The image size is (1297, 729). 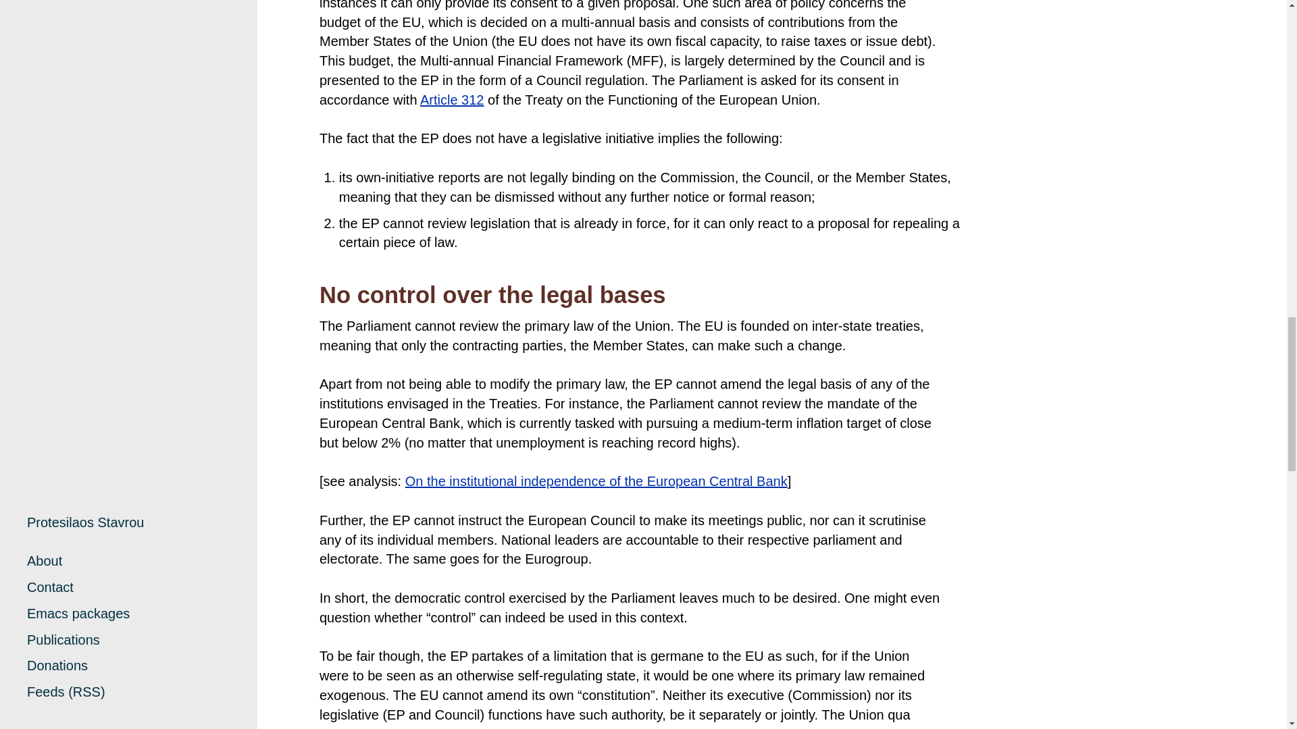 I want to click on Article 312, so click(x=452, y=100).